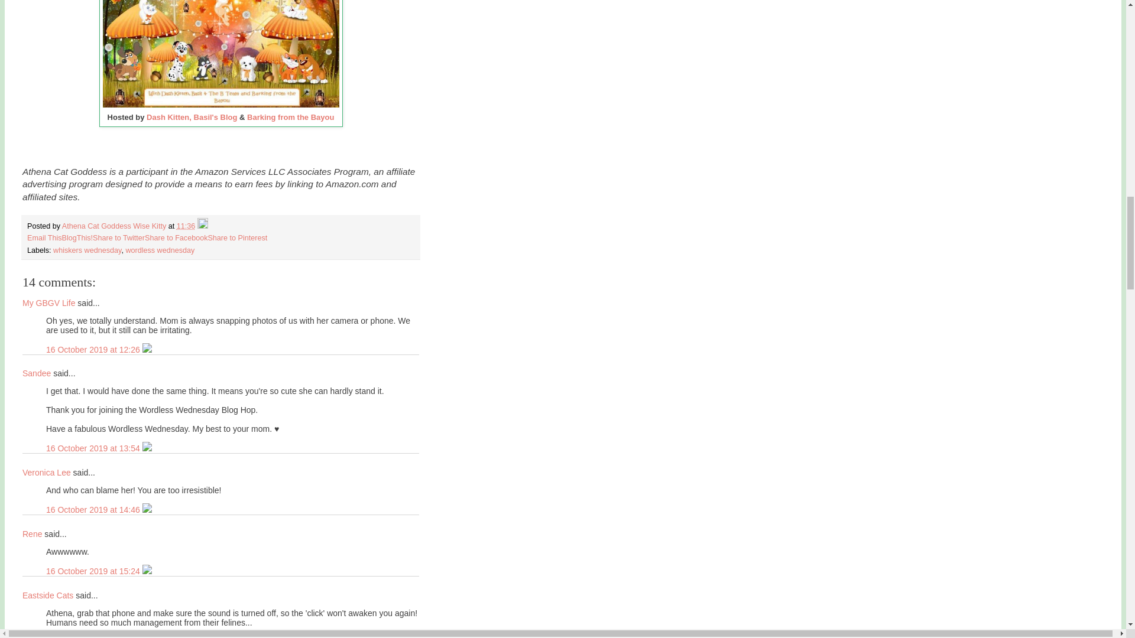 The height and width of the screenshot is (638, 1135). Describe the element at coordinates (119, 238) in the screenshot. I see `Share to Twitter` at that location.